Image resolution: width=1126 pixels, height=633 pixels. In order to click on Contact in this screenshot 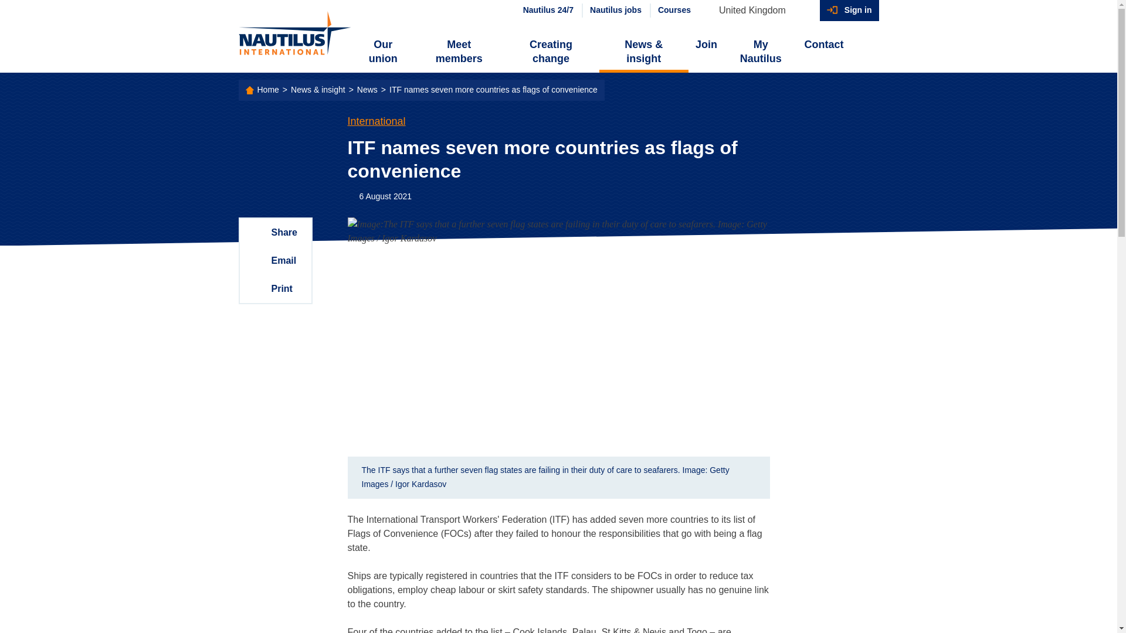, I will do `click(824, 45)`.